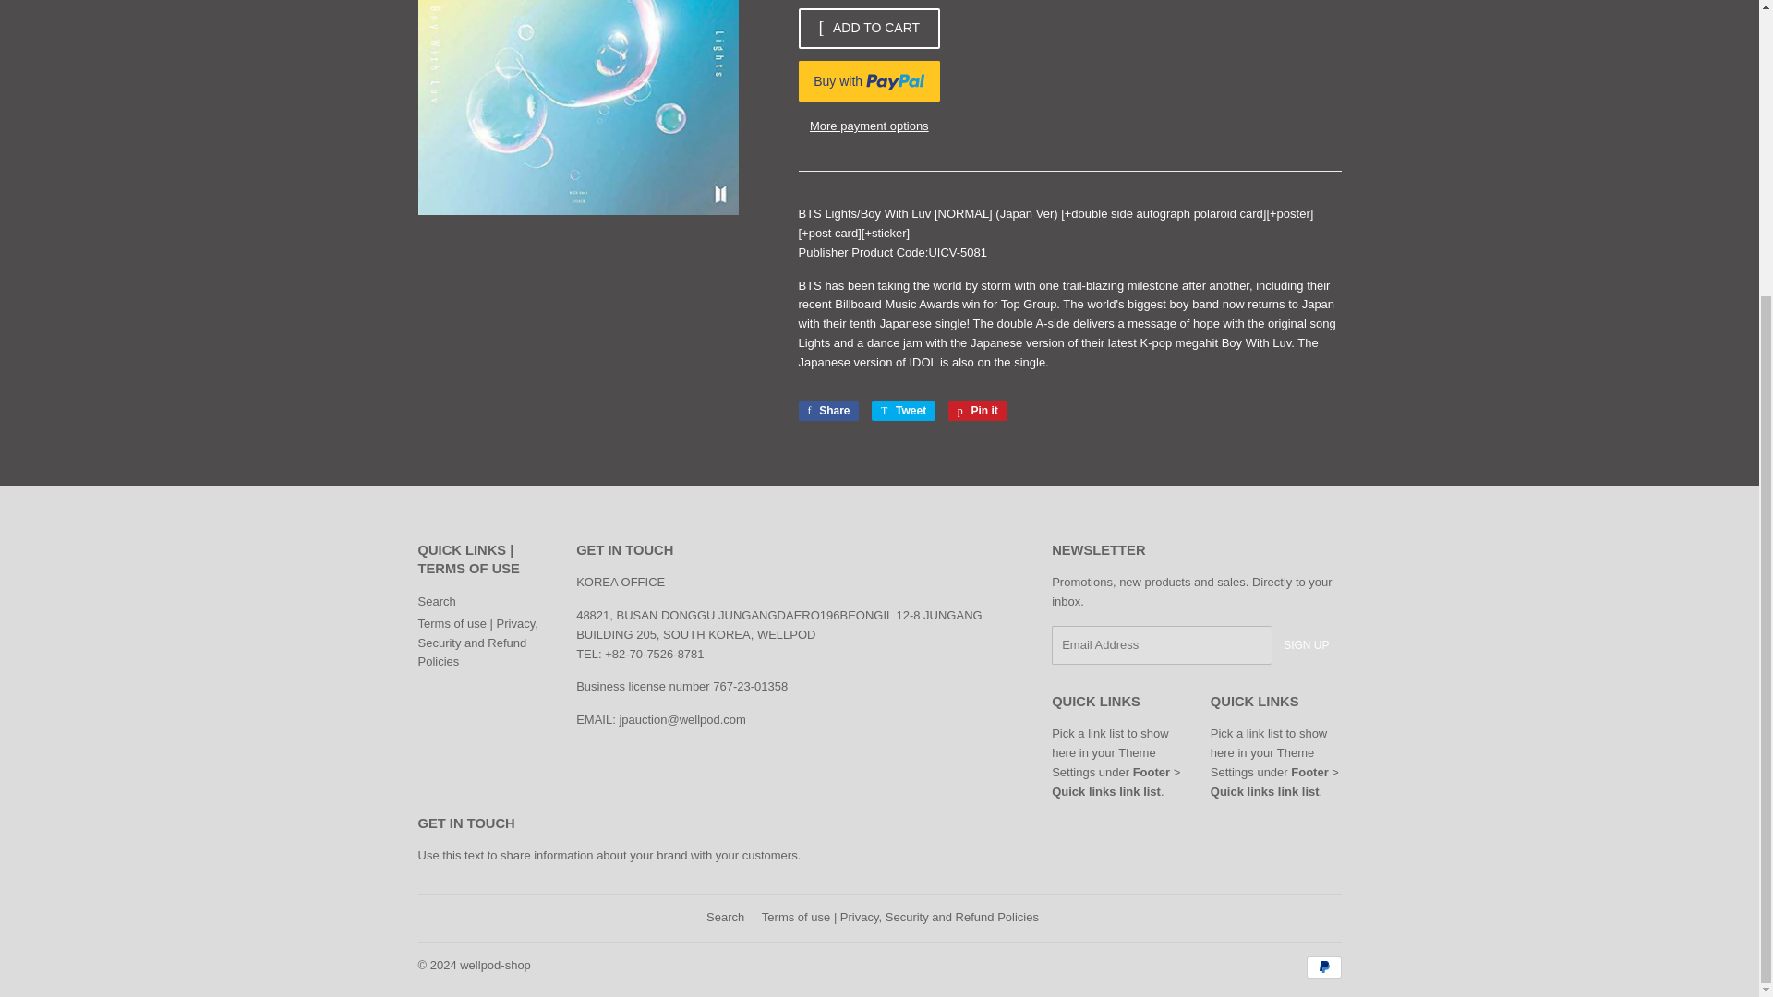  Describe the element at coordinates (827, 410) in the screenshot. I see `Search` at that location.